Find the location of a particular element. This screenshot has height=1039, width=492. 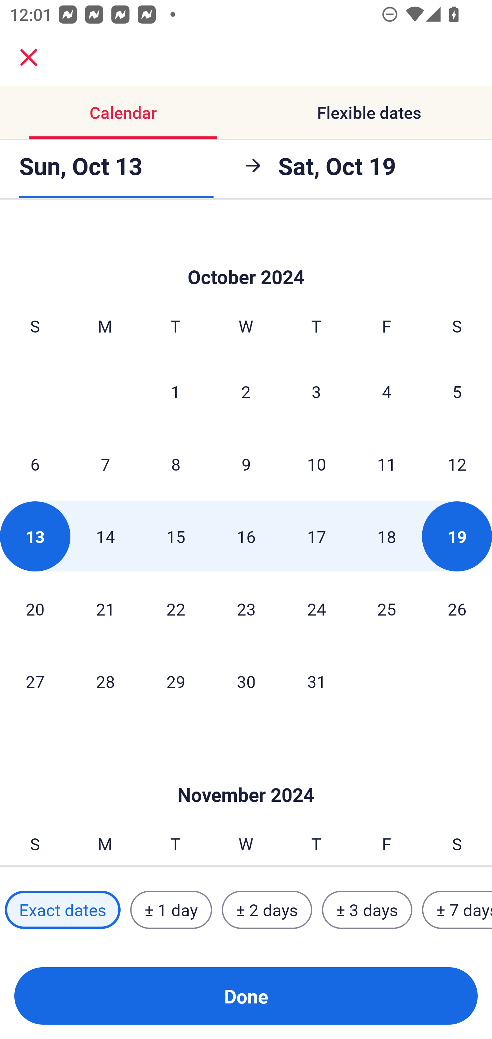

± 3 days is located at coordinates (367, 909).